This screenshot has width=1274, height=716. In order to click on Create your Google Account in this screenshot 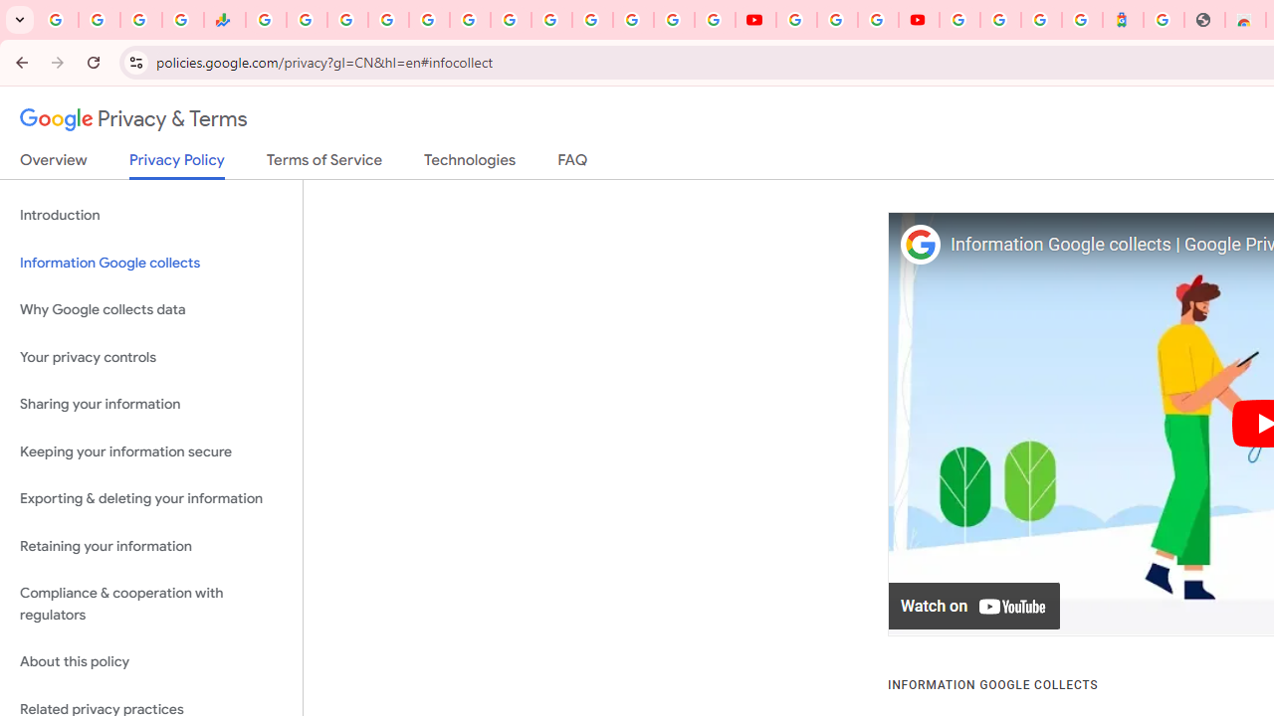, I will do `click(878, 20)`.